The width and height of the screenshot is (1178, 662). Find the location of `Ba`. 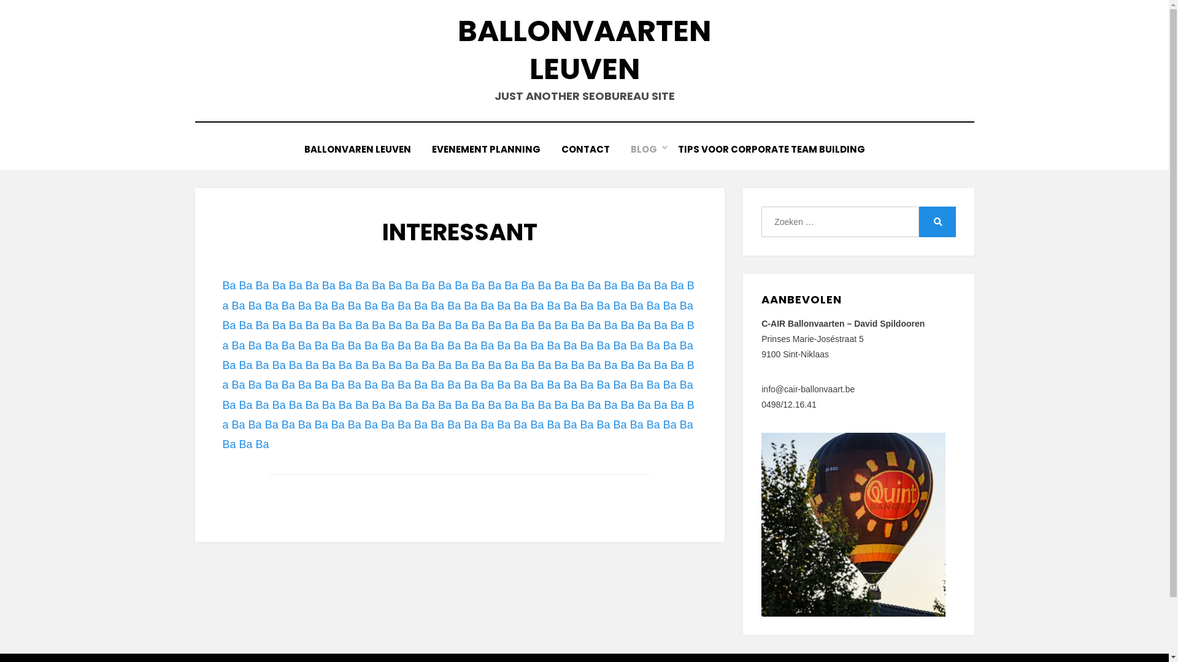

Ba is located at coordinates (458, 415).